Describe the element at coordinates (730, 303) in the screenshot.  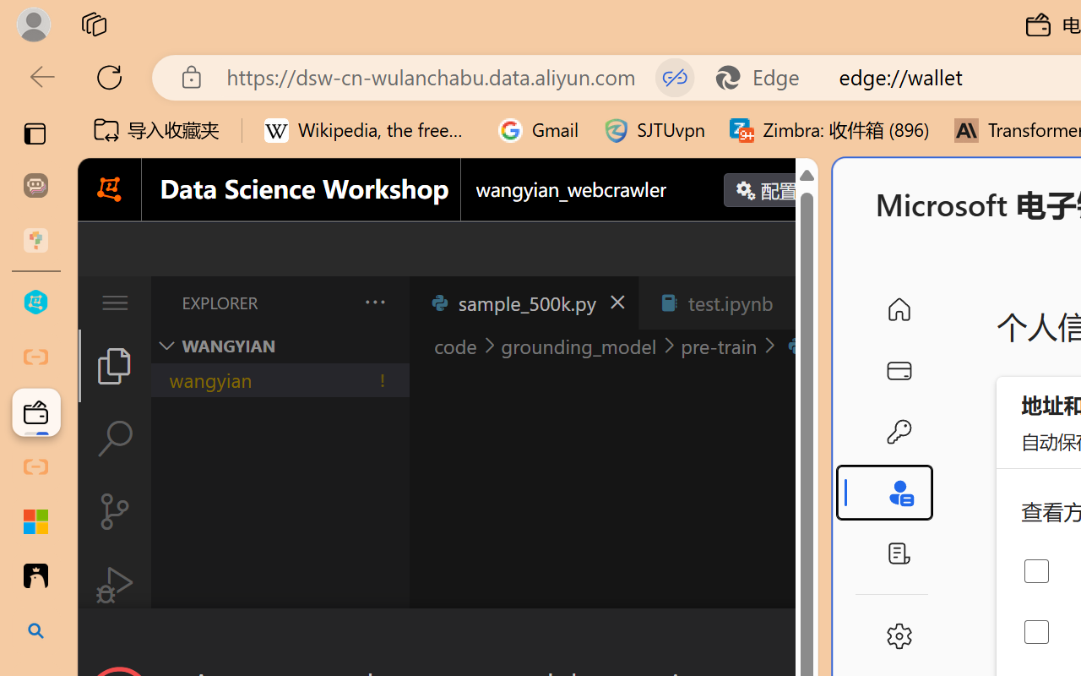
I see `test.ipynb` at that location.